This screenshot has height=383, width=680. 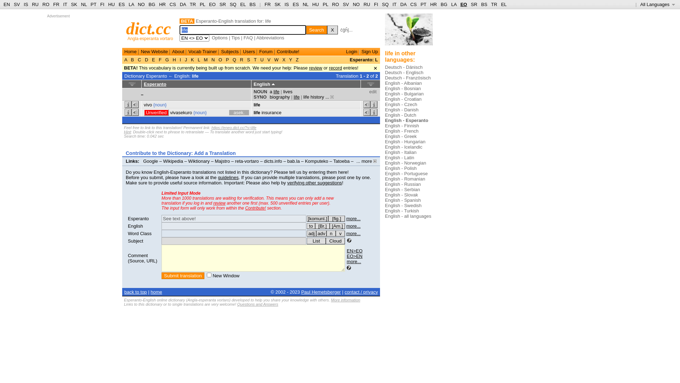 What do you see at coordinates (376, 4) in the screenshot?
I see `FI` at bounding box center [376, 4].